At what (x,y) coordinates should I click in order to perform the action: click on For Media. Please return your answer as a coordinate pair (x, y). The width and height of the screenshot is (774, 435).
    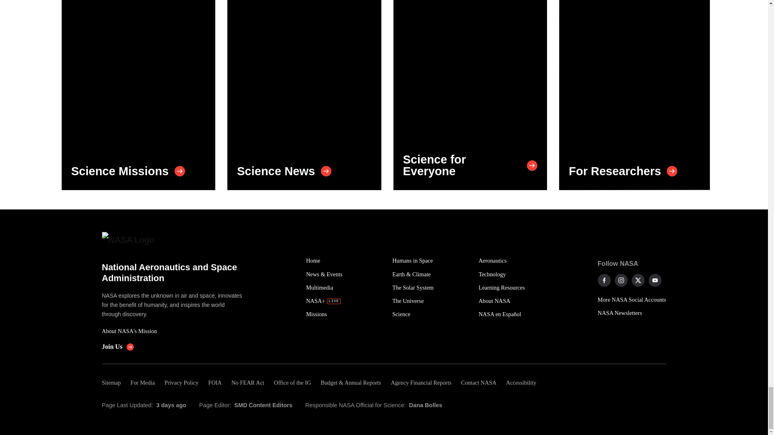
    Looking at the image, I should click on (142, 383).